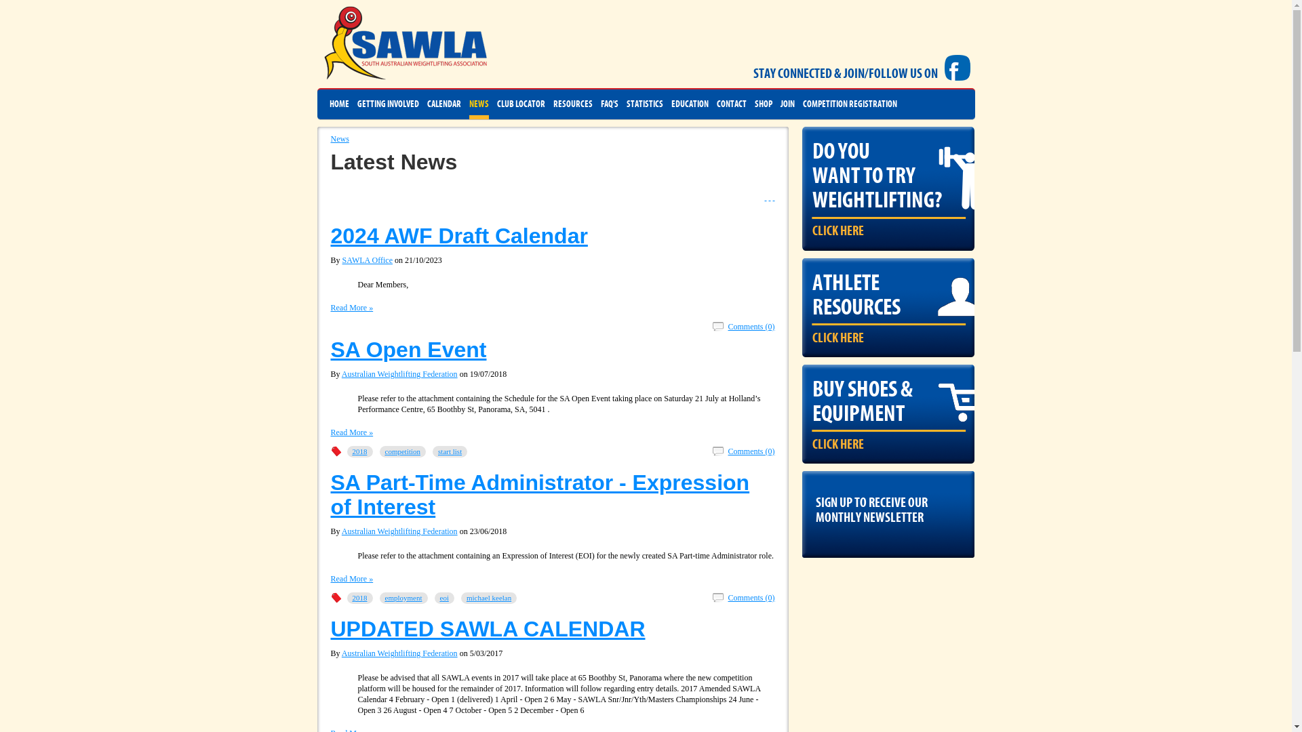 This screenshot has height=732, width=1302. Describe the element at coordinates (360, 598) in the screenshot. I see `2018` at that location.